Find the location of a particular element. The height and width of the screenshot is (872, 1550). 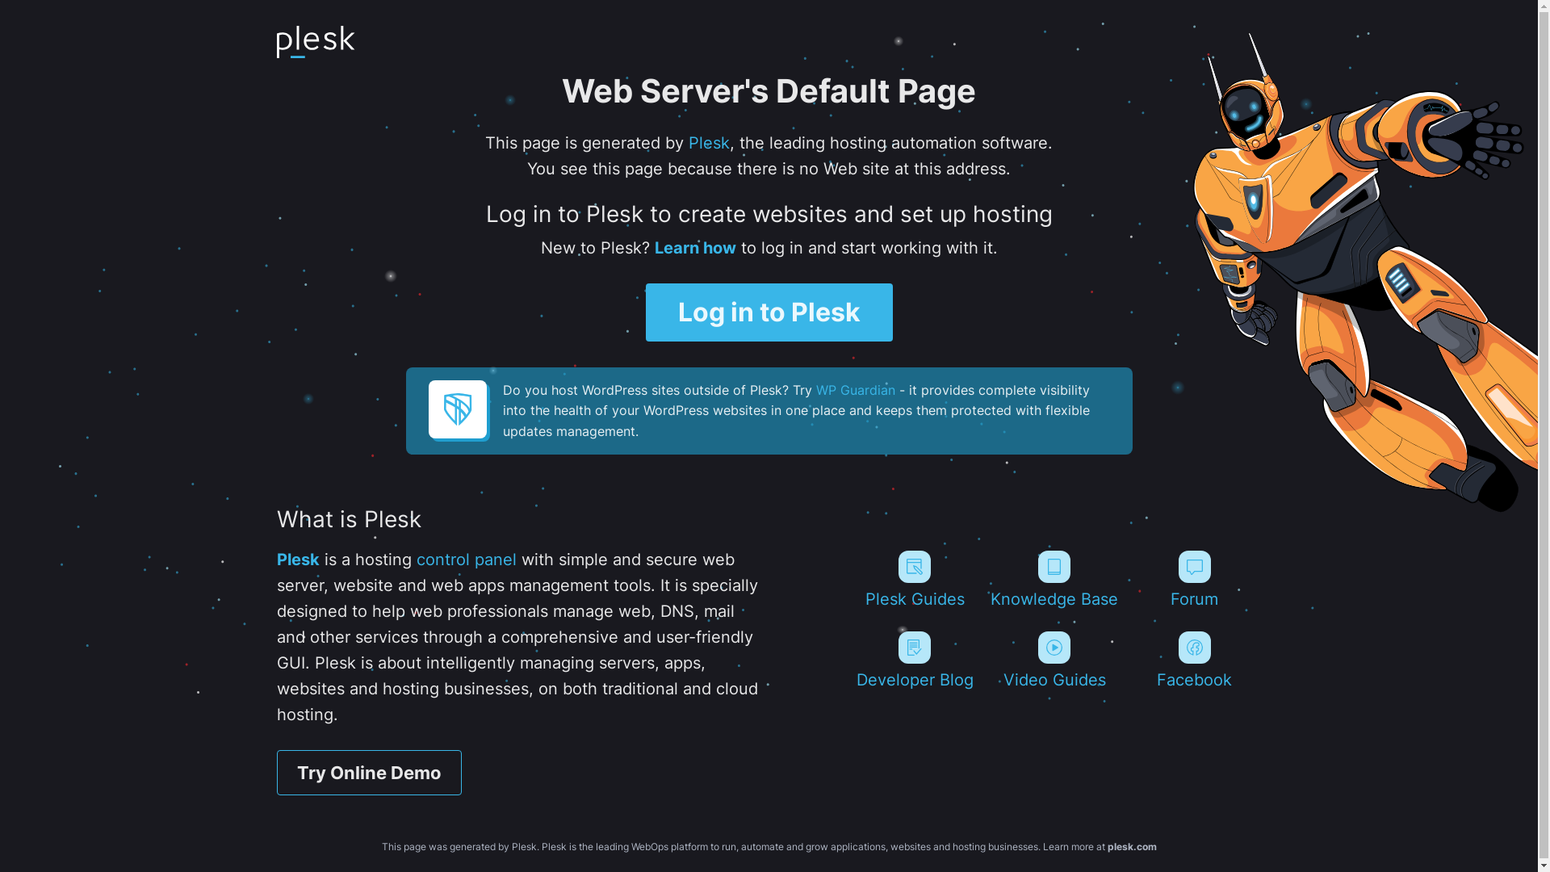

Log in to Plesk is located at coordinates (769, 312).